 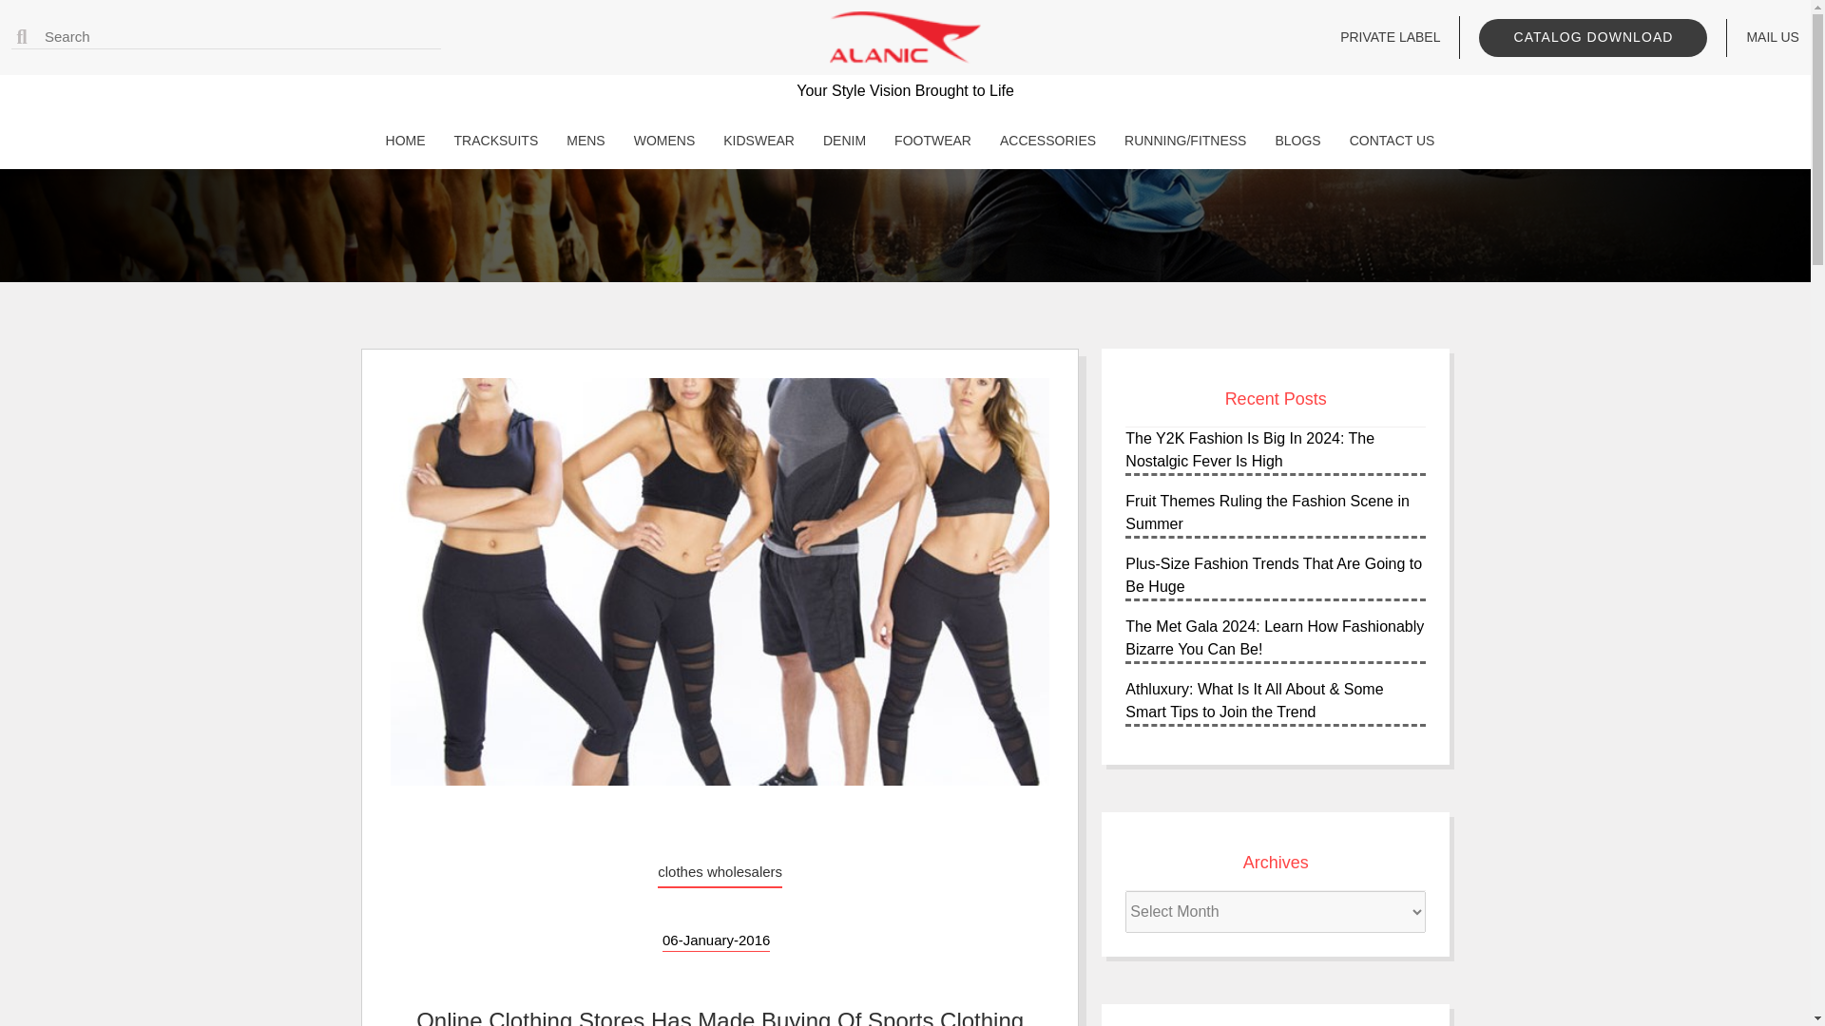 What do you see at coordinates (1292, 141) in the screenshot?
I see `BLOGS` at bounding box center [1292, 141].